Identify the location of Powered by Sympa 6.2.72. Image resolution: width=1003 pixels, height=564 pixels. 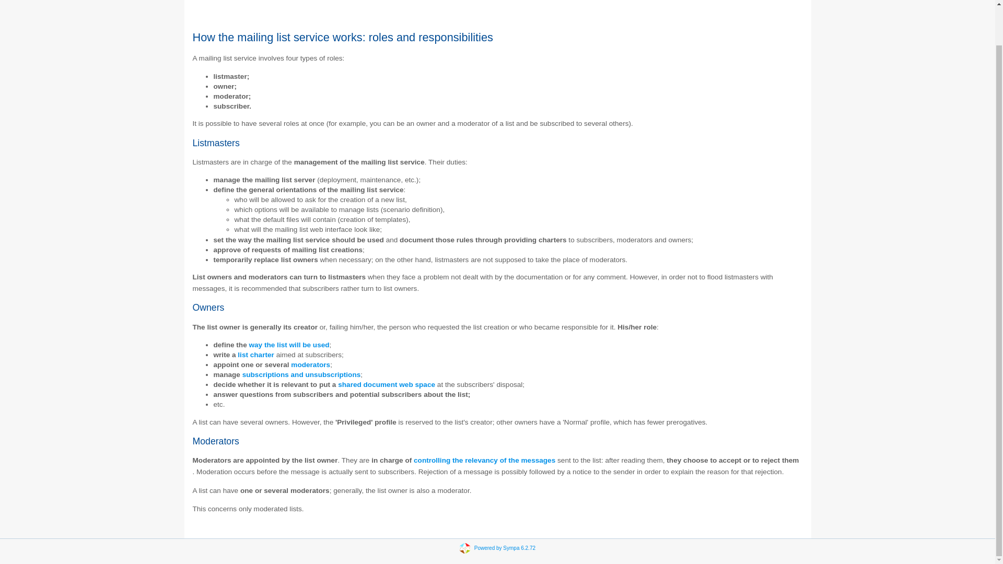
(505, 548).